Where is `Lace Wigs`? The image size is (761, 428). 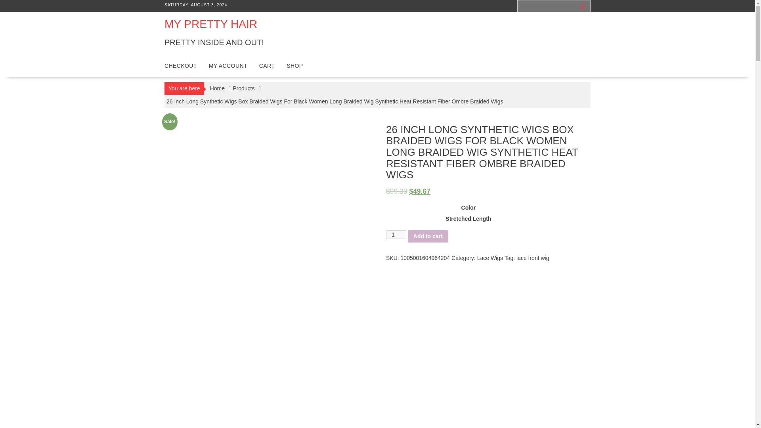
Lace Wigs is located at coordinates (490, 258).